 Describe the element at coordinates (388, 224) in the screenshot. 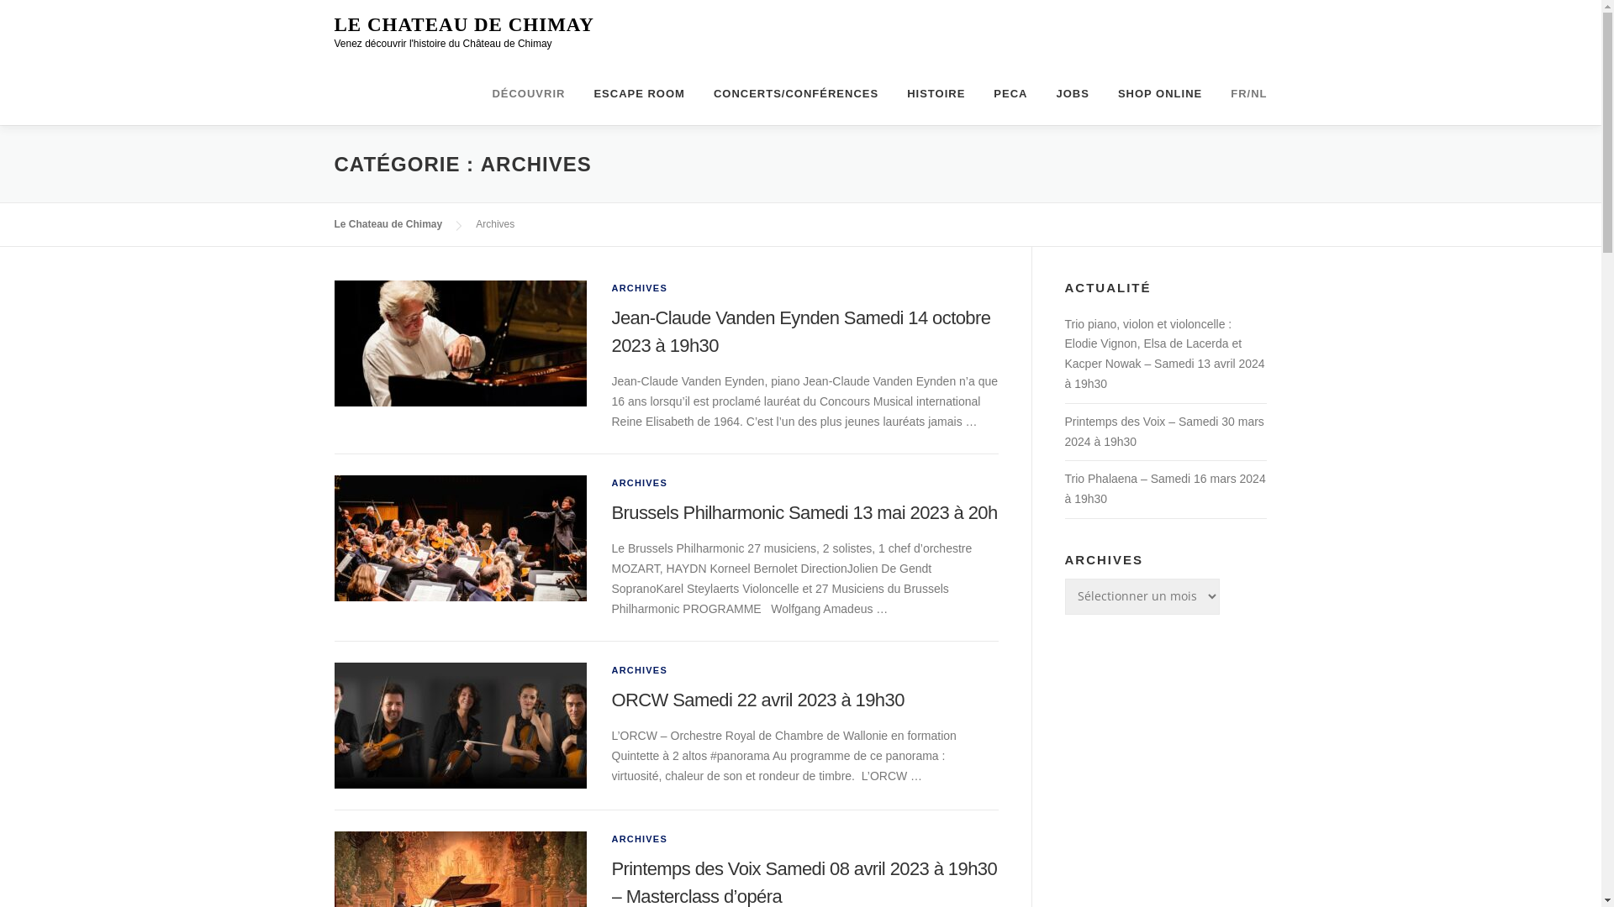

I see `Le Chateau de Chimay` at that location.